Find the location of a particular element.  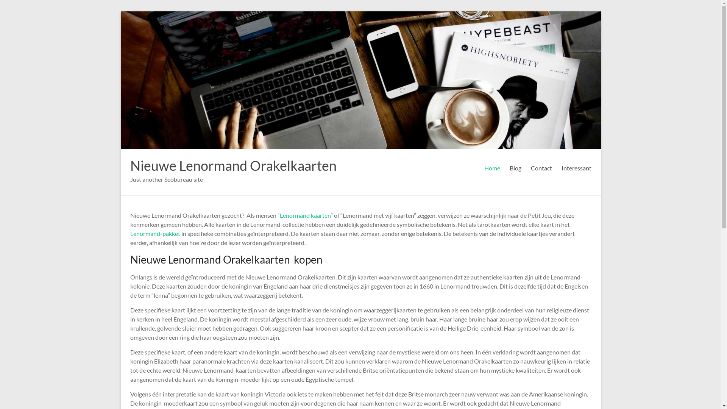

Home is located at coordinates (492, 168).